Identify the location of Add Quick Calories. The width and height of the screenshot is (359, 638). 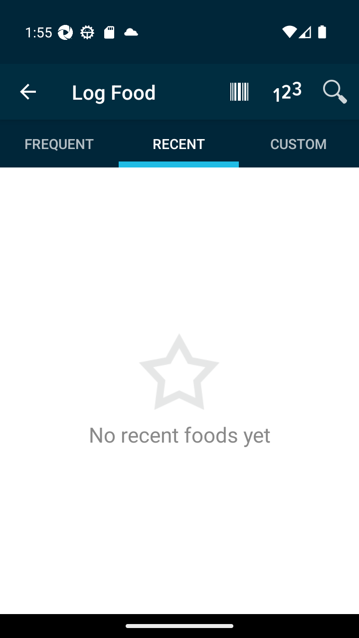
(287, 91).